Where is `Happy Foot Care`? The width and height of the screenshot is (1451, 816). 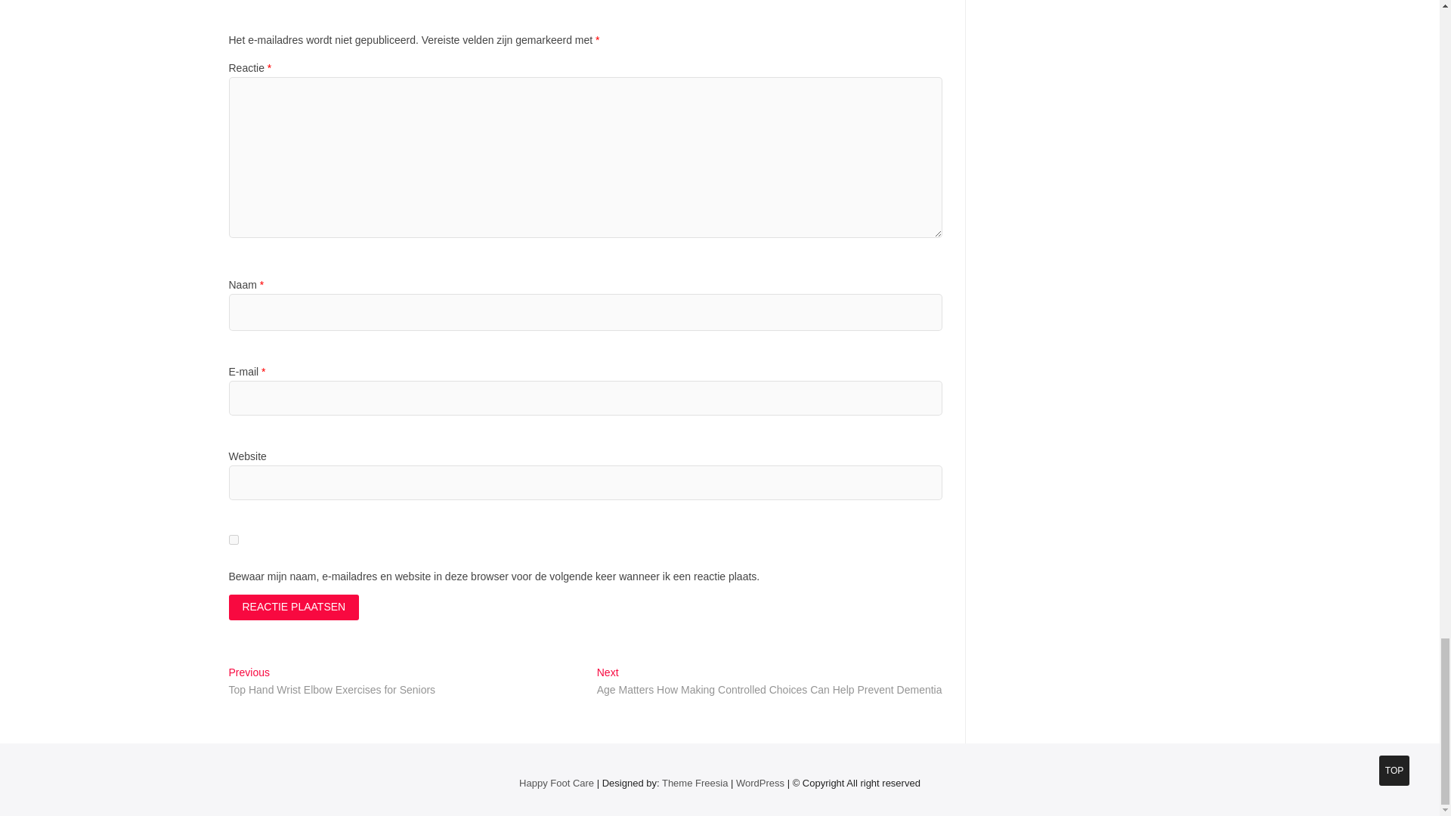 Happy Foot Care is located at coordinates (556, 783).